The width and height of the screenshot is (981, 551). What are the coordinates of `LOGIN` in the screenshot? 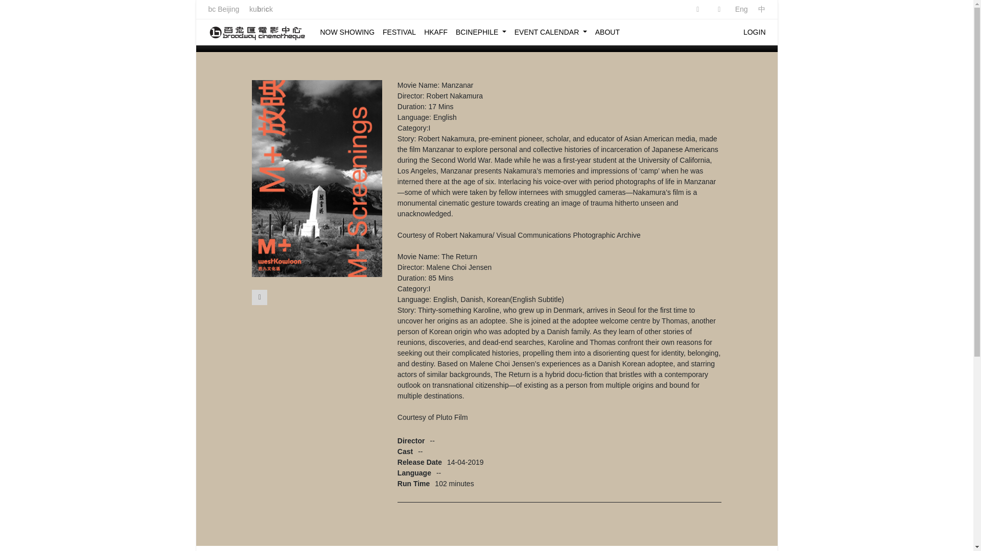 It's located at (755, 32).